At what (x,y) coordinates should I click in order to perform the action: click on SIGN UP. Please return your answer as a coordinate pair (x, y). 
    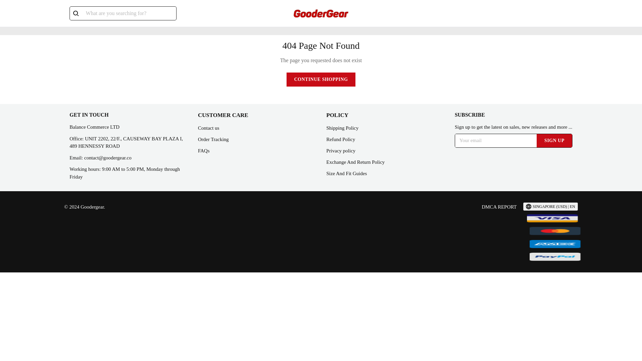
    Looking at the image, I should click on (554, 140).